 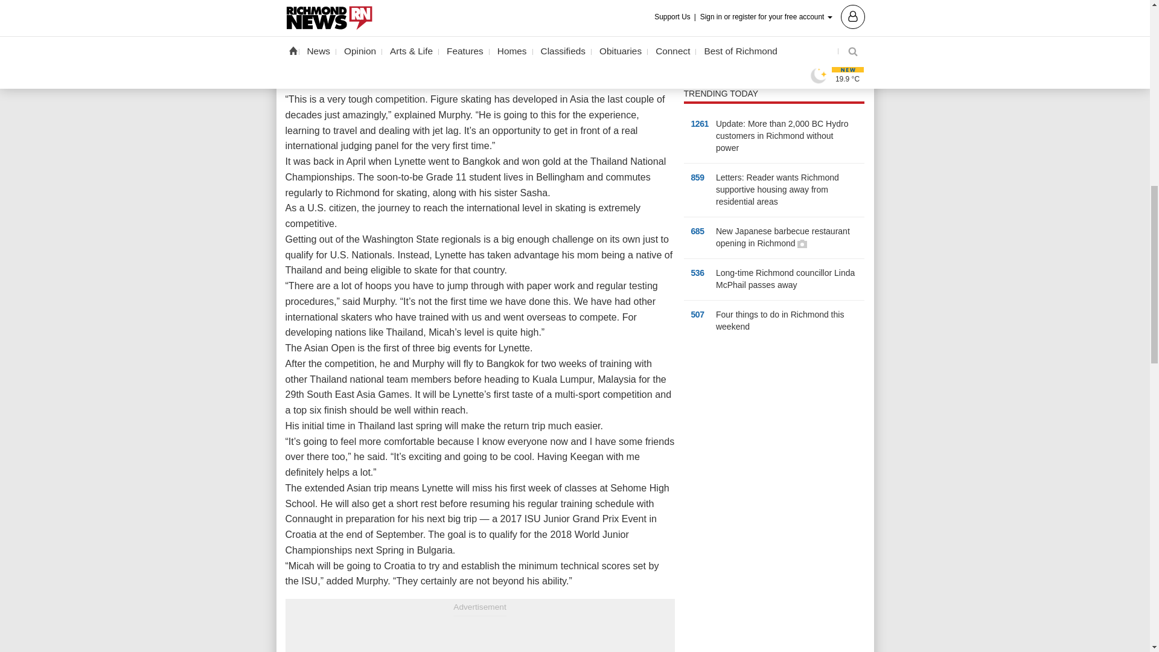 I want to click on 121759, so click(x=694, y=25).